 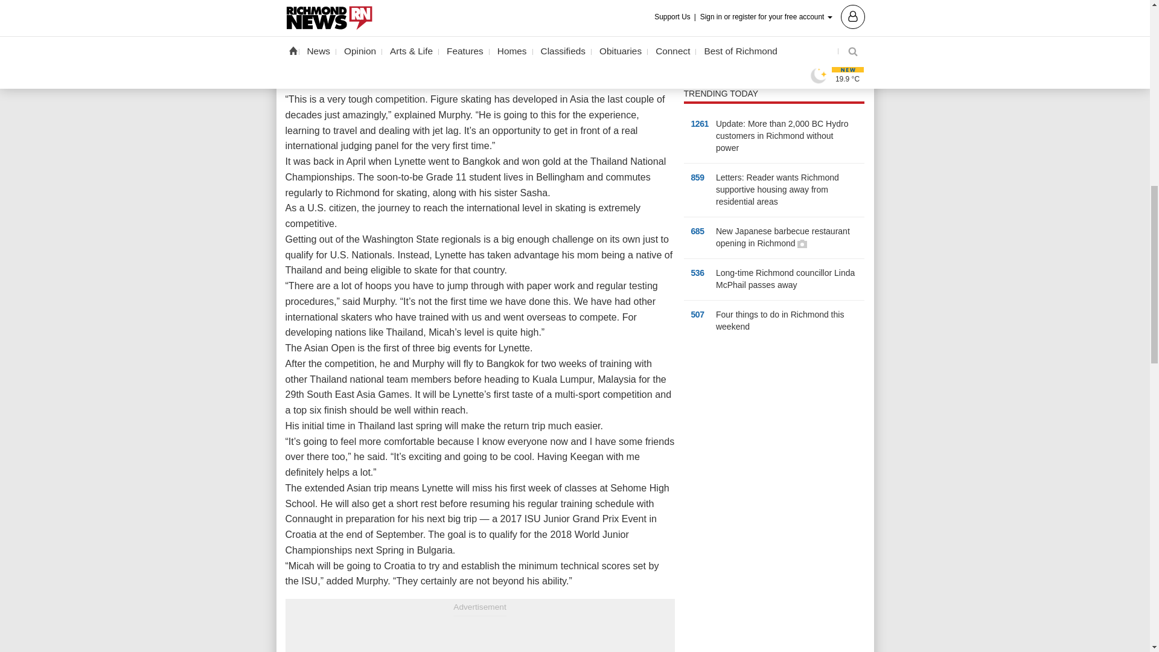 I want to click on 121759, so click(x=694, y=25).